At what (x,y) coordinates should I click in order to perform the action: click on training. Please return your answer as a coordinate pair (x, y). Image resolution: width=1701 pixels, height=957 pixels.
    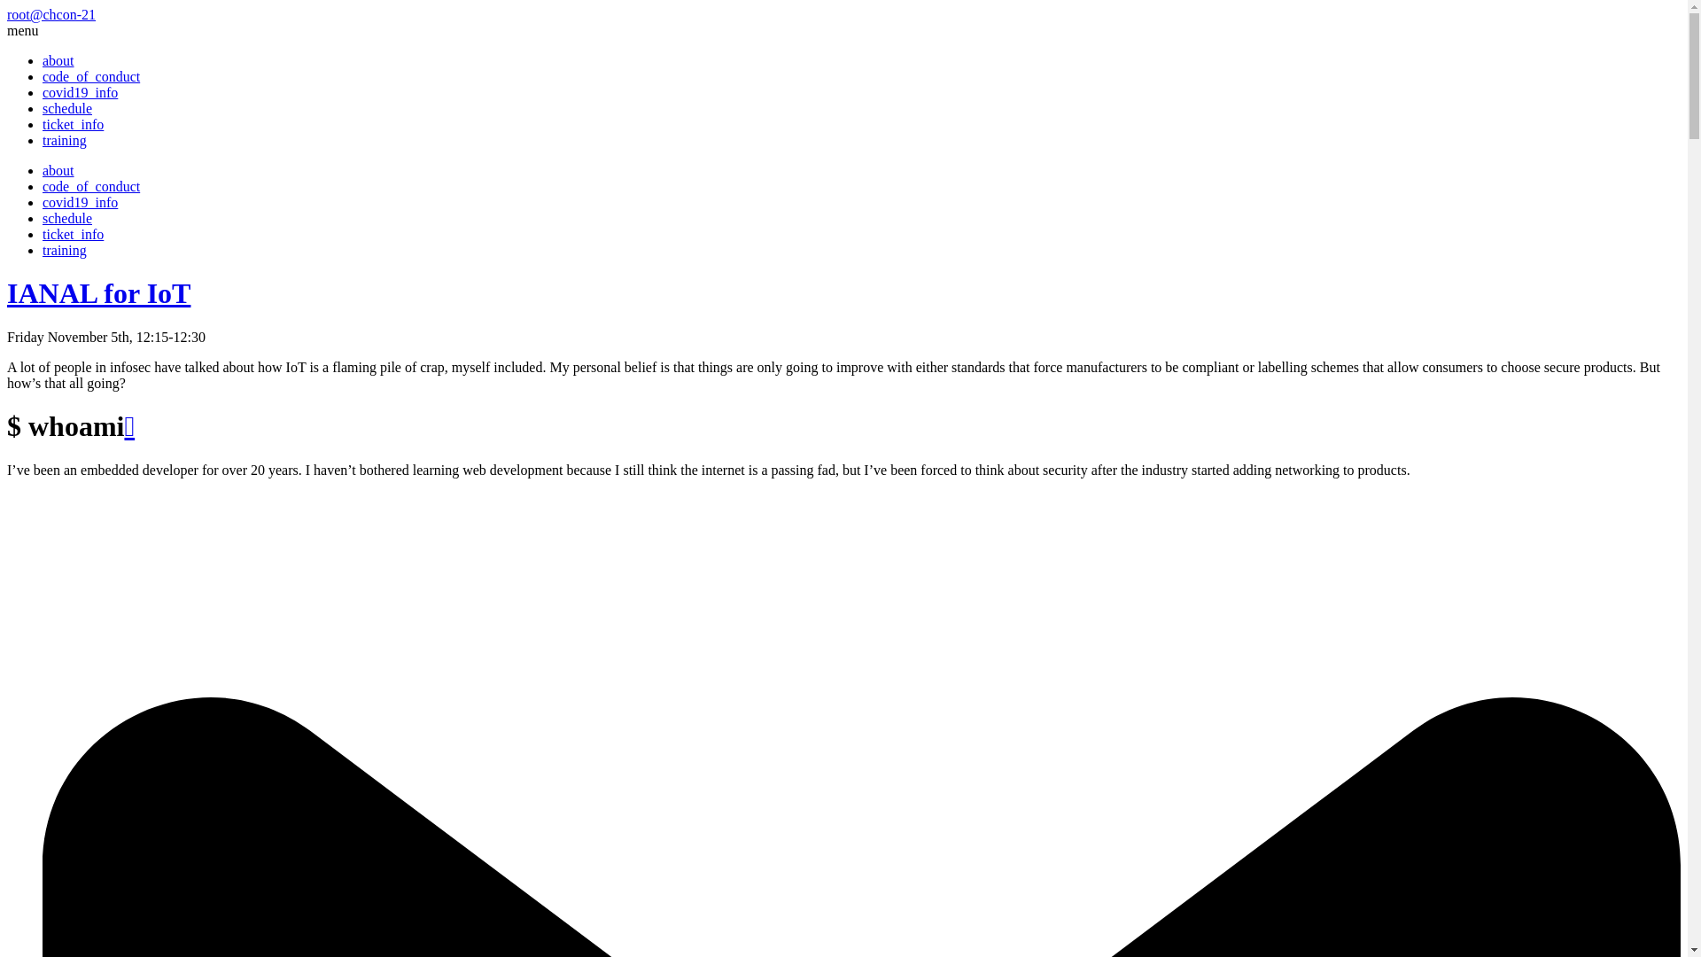
    Looking at the image, I should click on (64, 250).